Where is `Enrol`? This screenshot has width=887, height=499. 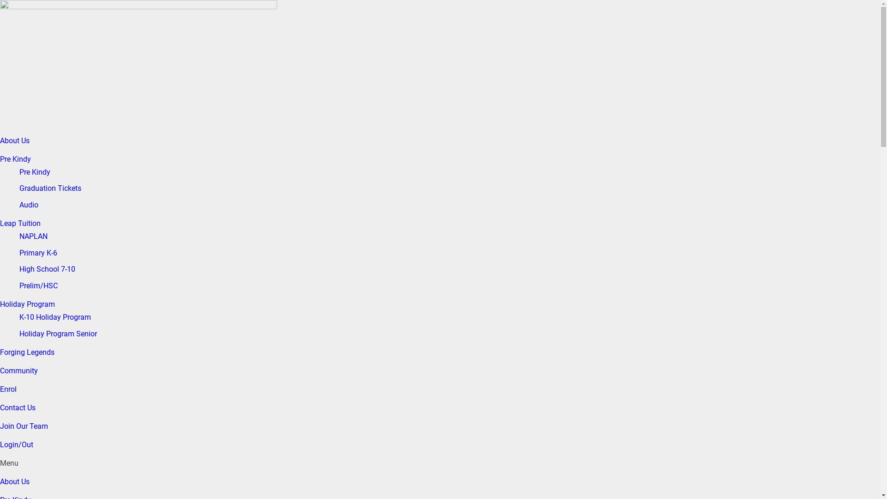
Enrol is located at coordinates (8, 389).